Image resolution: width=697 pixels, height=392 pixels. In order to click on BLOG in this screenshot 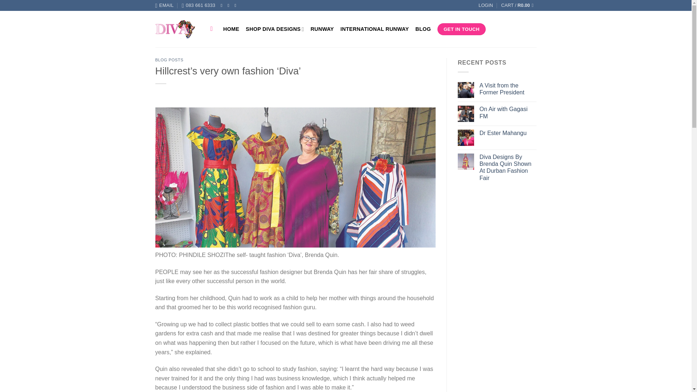, I will do `click(423, 29)`.